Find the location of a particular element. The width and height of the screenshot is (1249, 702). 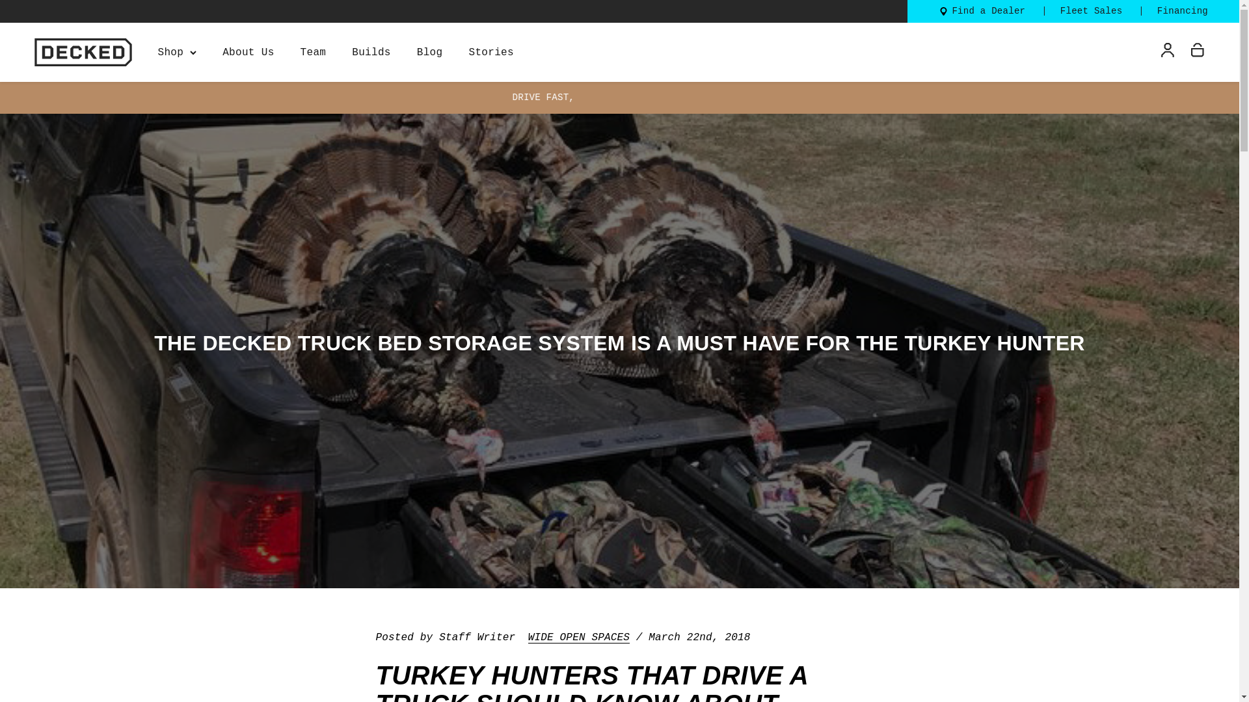

DECKED is located at coordinates (82, 52).